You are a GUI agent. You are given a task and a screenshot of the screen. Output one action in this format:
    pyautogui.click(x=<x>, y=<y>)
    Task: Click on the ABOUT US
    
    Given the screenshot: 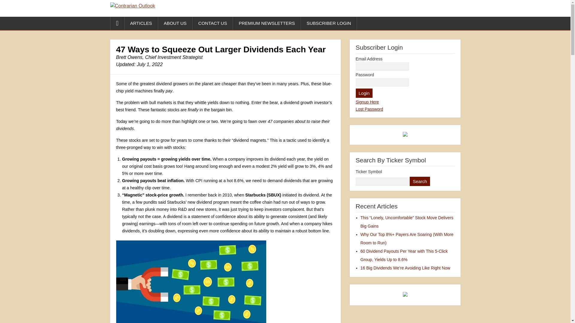 What is the action you would take?
    pyautogui.click(x=175, y=23)
    